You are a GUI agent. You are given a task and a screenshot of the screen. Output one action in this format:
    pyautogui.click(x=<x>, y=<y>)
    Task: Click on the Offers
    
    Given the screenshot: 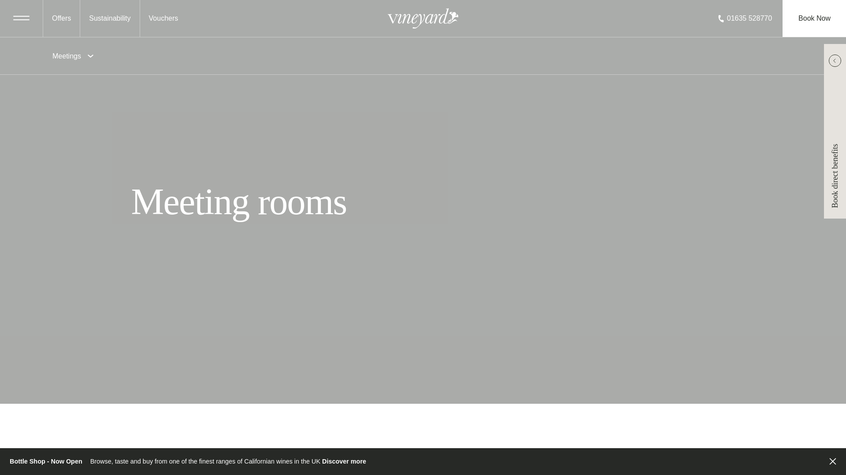 What is the action you would take?
    pyautogui.click(x=61, y=18)
    